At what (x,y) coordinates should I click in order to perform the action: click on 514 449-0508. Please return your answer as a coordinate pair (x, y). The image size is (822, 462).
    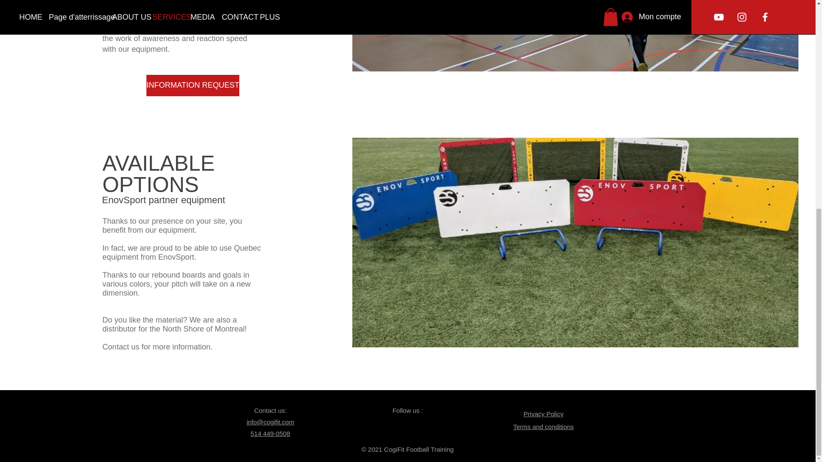
    Looking at the image, I should click on (270, 433).